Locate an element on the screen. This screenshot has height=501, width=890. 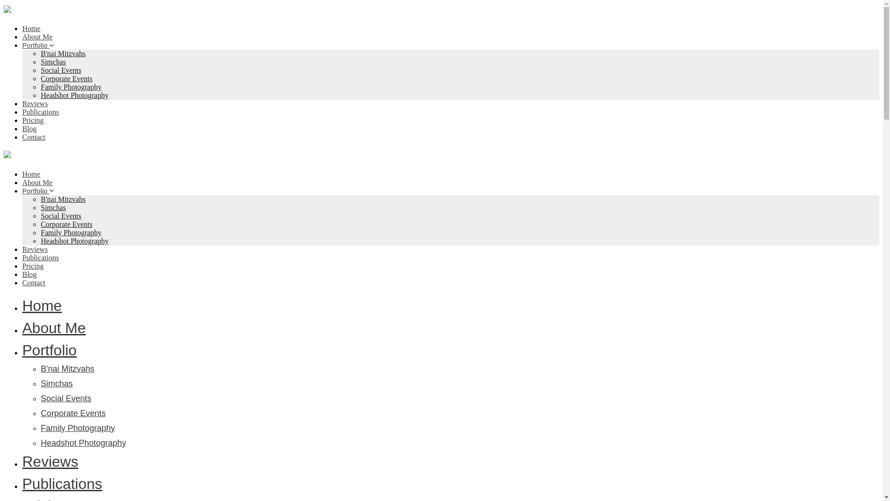
Simchas is located at coordinates (53, 207).